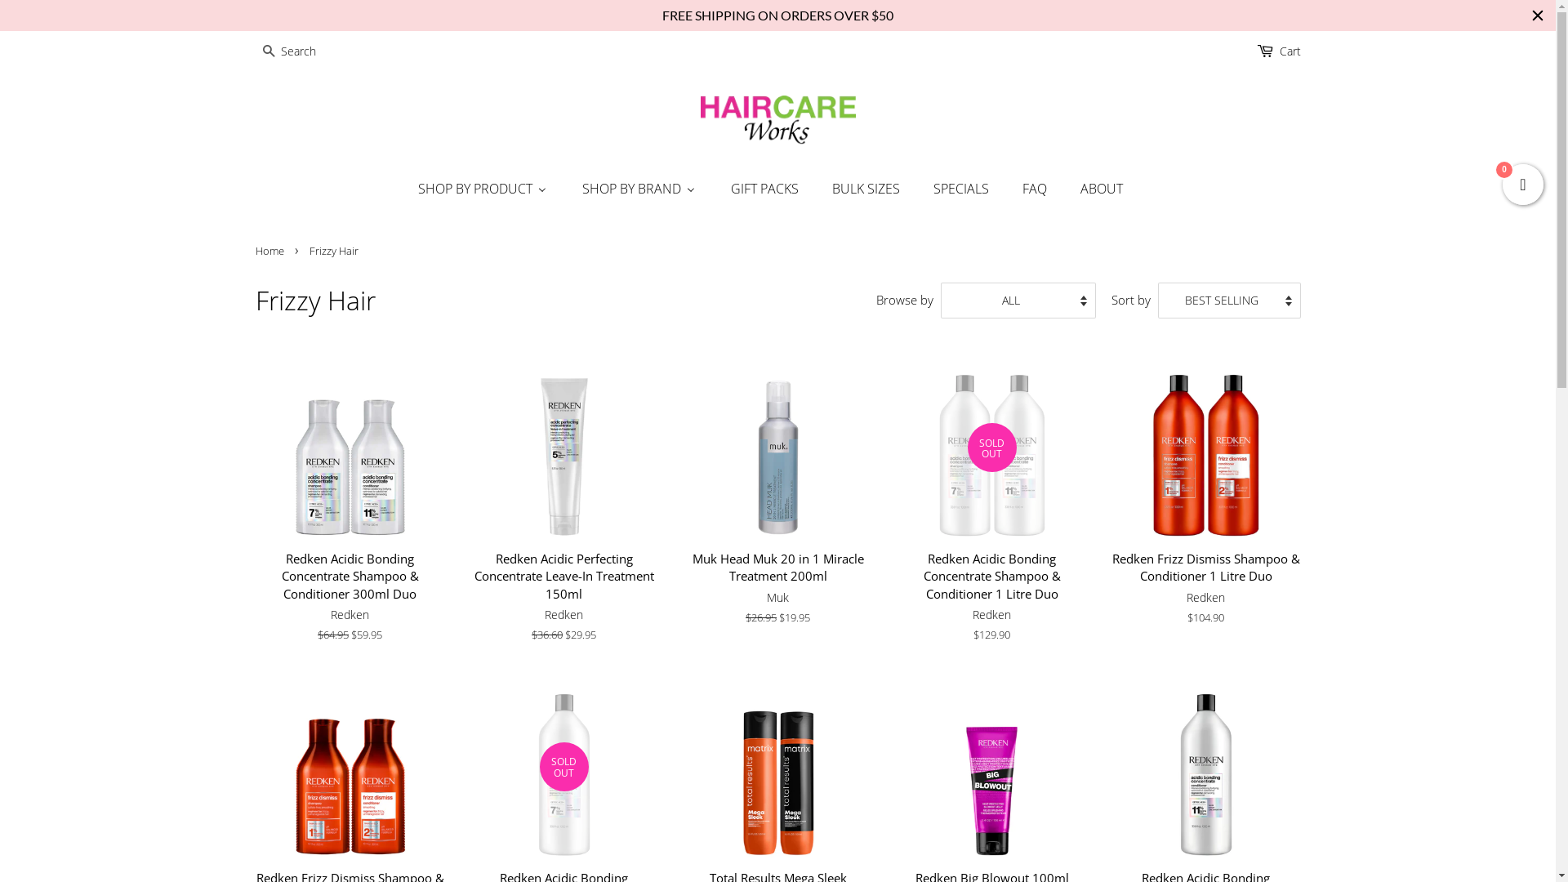 The height and width of the screenshot is (882, 1568). What do you see at coordinates (271, 251) in the screenshot?
I see `Home` at bounding box center [271, 251].